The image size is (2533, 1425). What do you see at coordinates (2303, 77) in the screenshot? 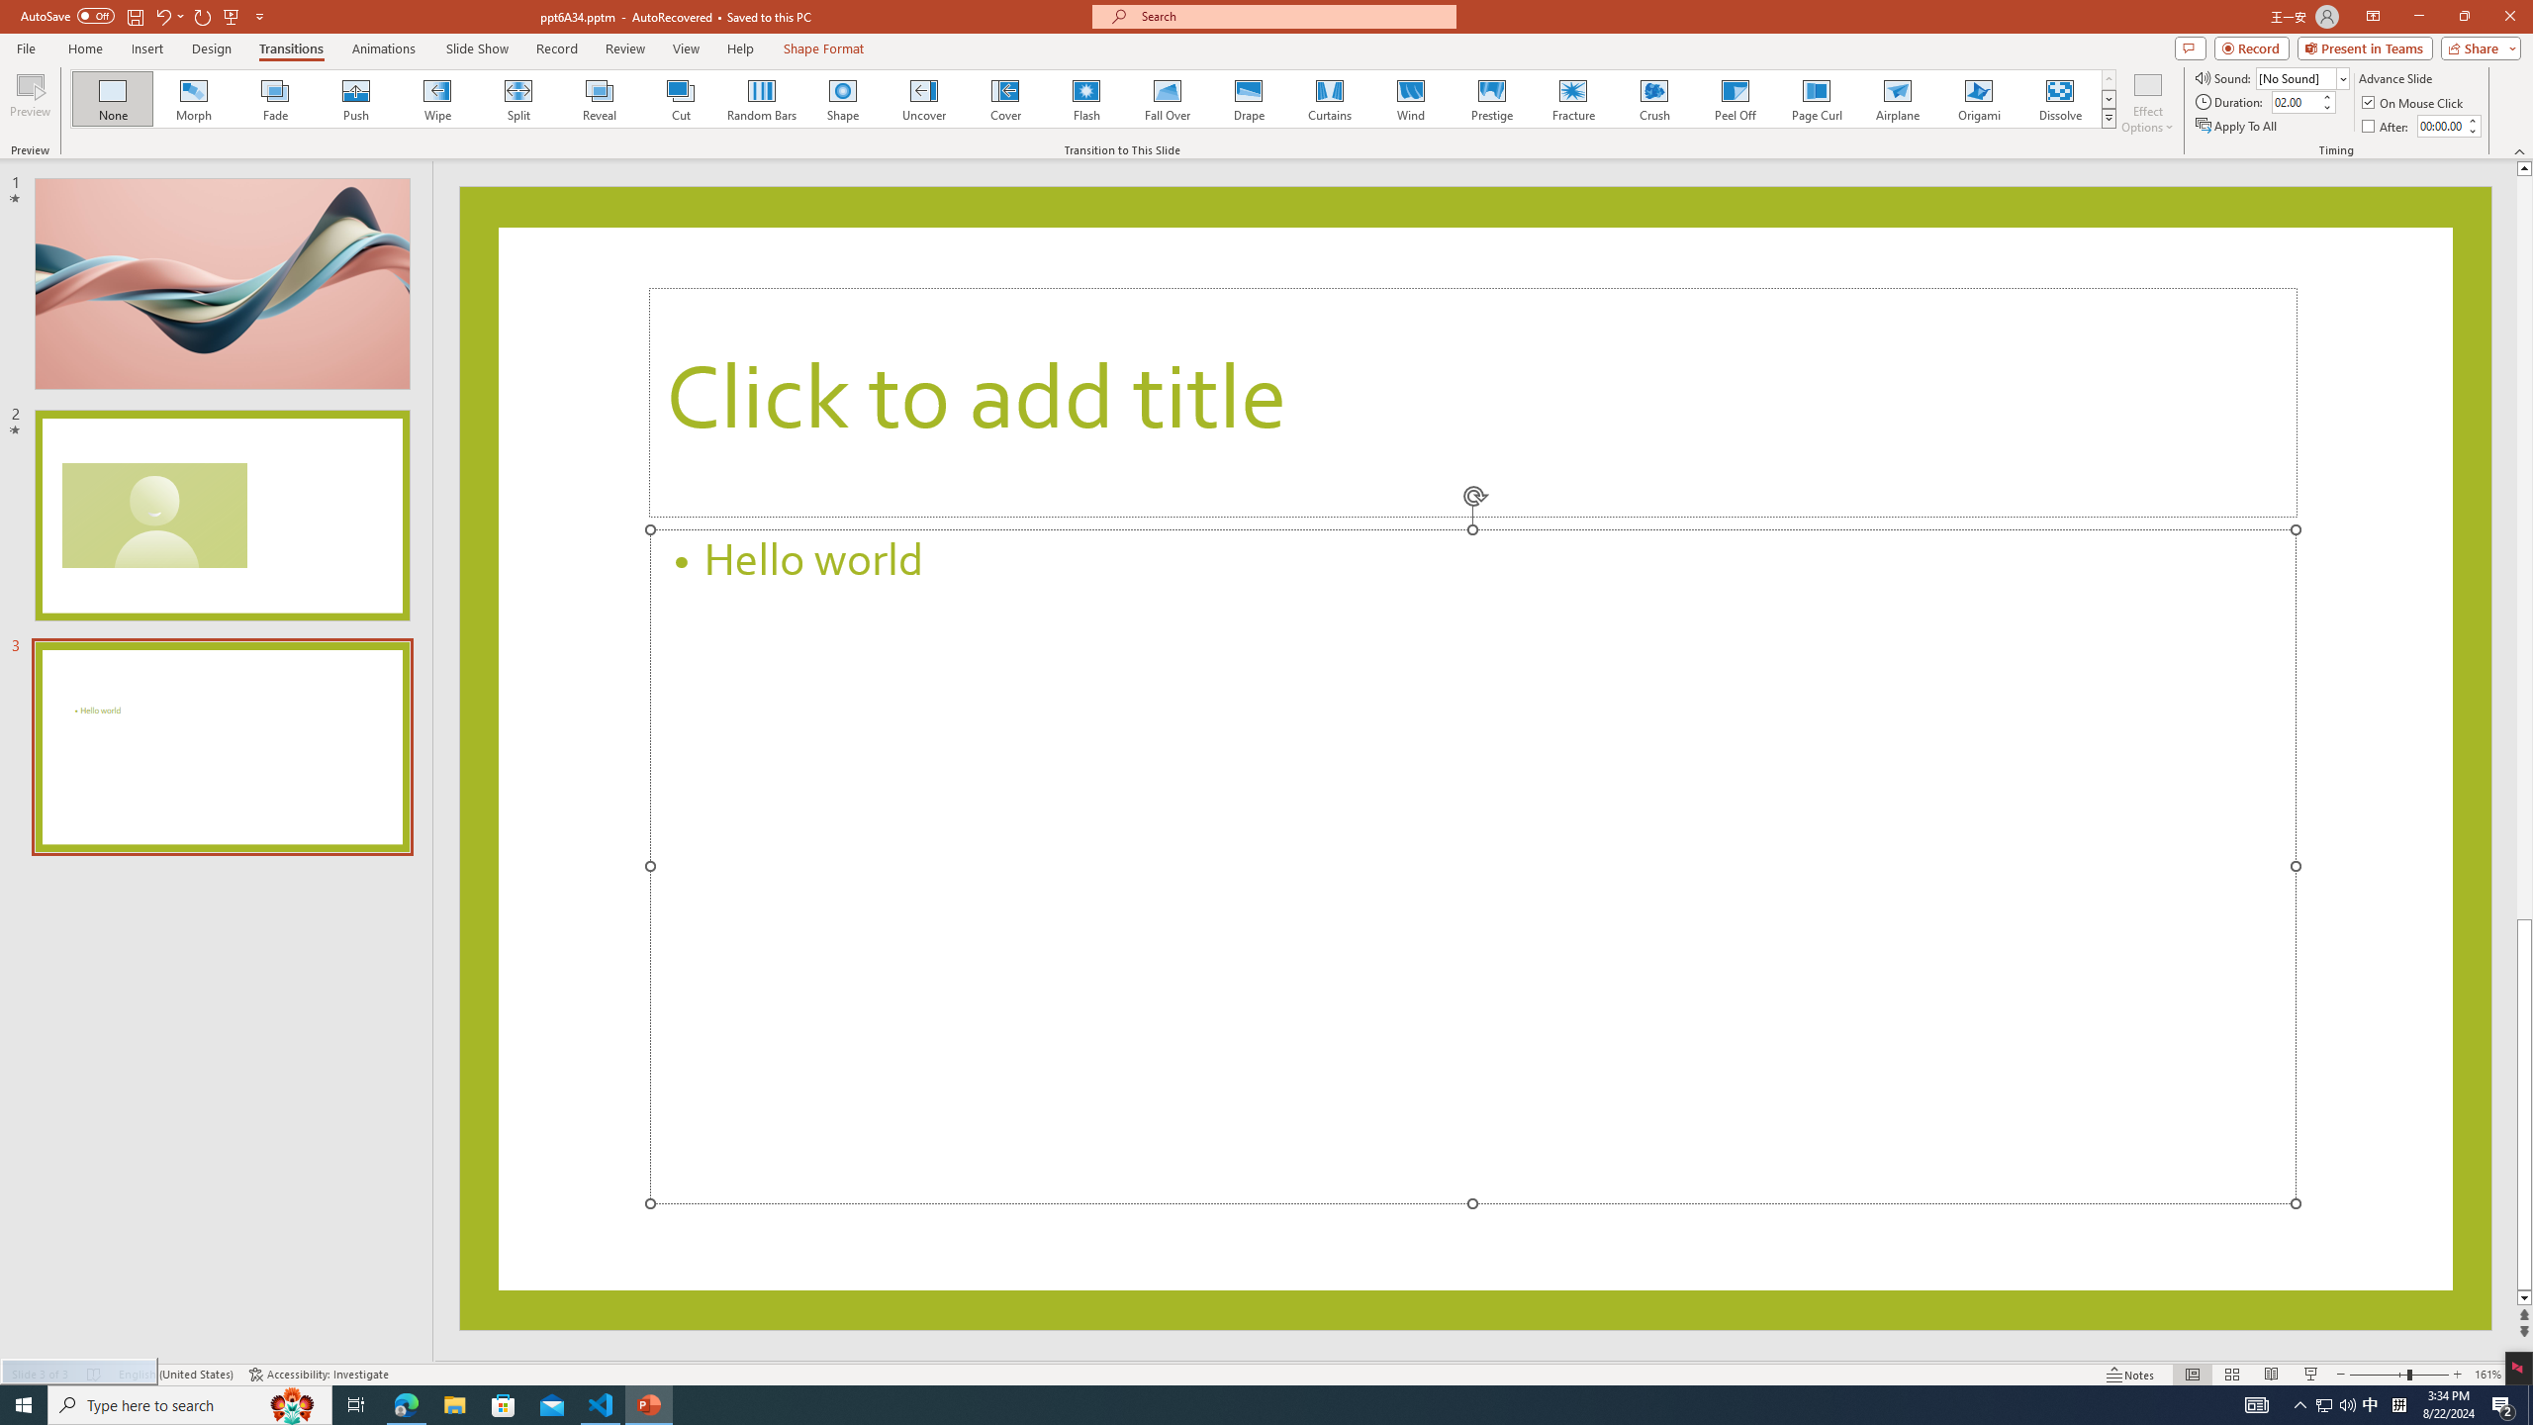
I see `Sound` at bounding box center [2303, 77].